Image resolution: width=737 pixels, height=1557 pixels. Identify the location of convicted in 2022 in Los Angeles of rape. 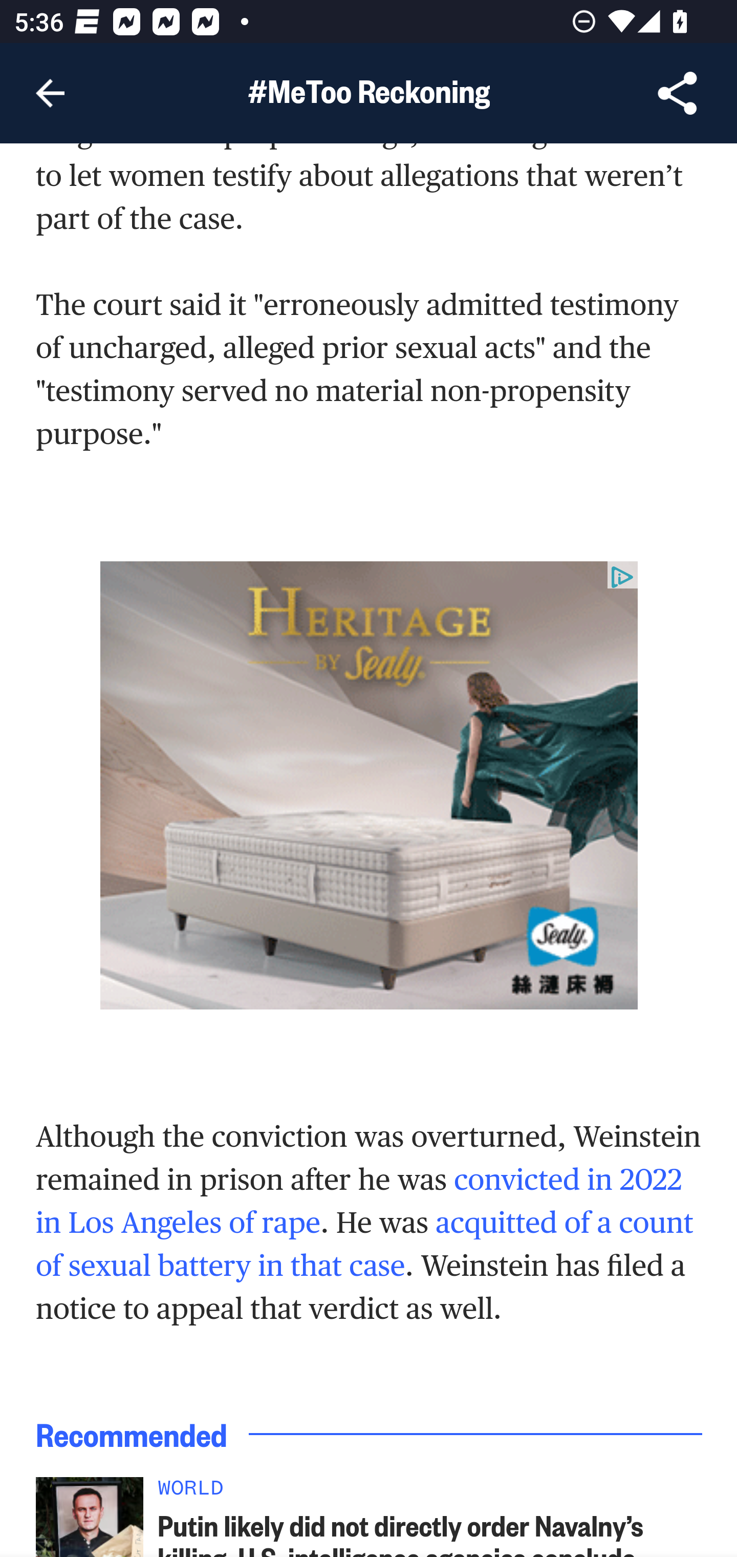
(359, 1203).